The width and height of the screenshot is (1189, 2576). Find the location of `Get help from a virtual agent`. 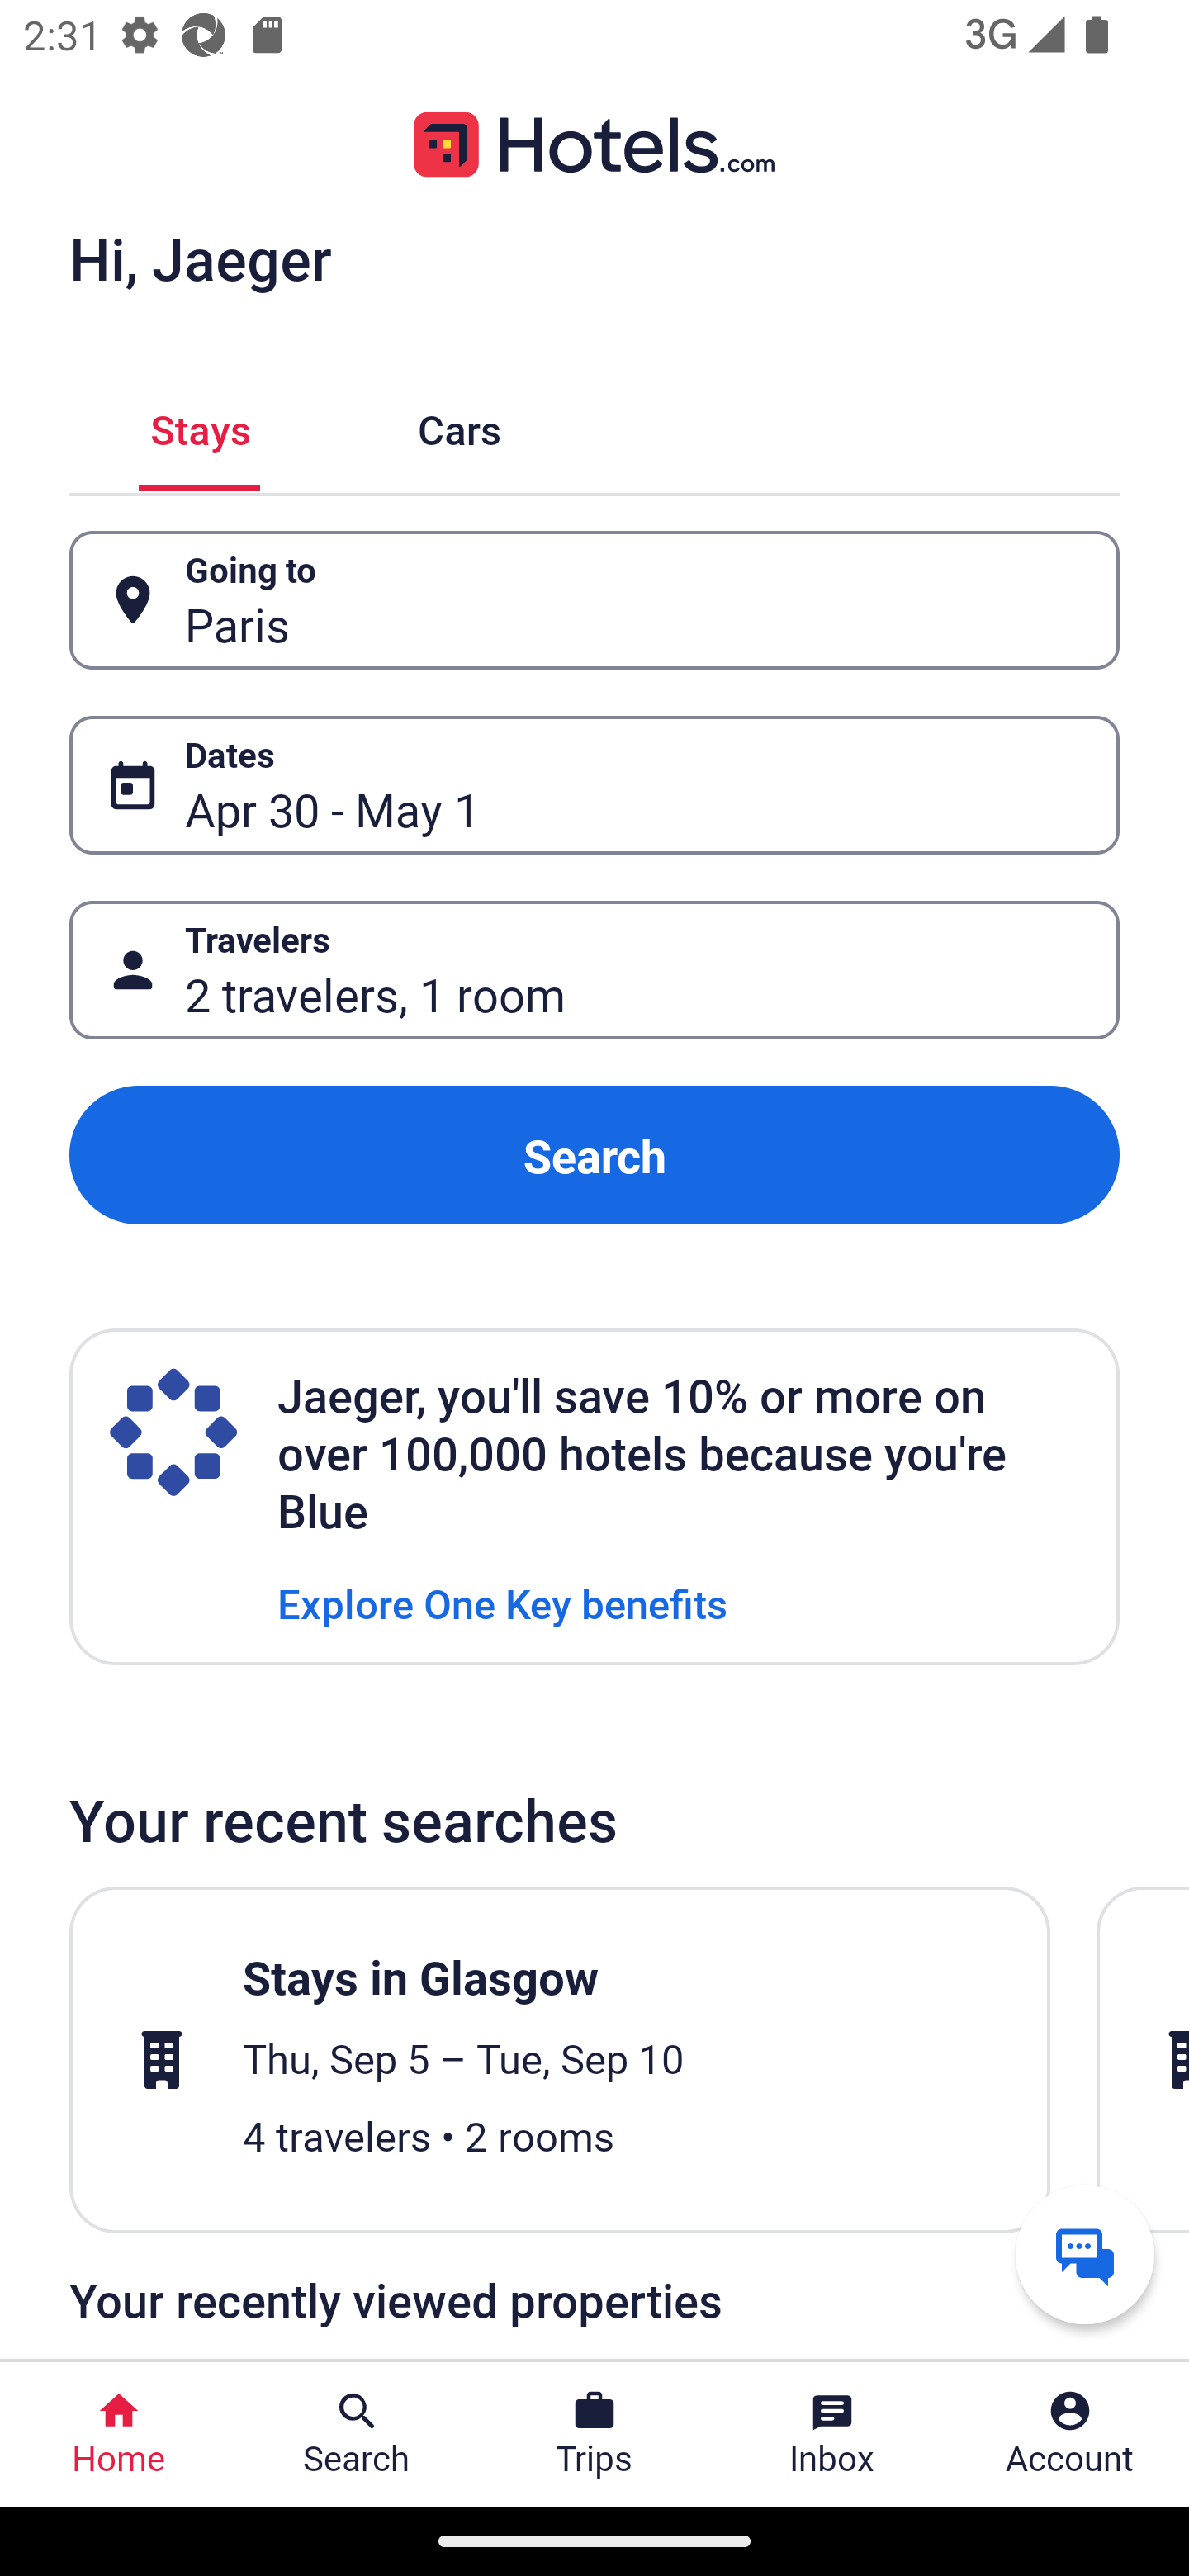

Get help from a virtual agent is located at coordinates (1085, 2254).